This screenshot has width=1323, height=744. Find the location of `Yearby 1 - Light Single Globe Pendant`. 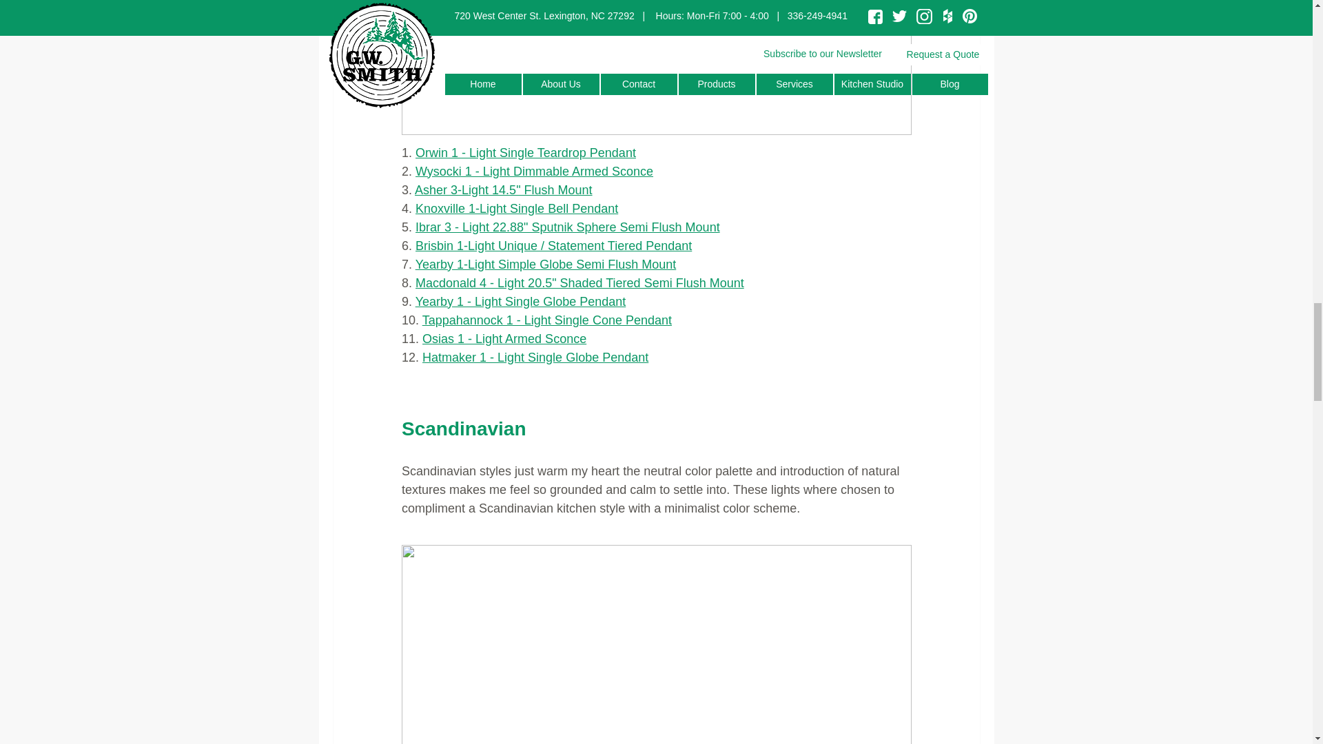

Yearby 1 - Light Single Globe Pendant is located at coordinates (520, 302).